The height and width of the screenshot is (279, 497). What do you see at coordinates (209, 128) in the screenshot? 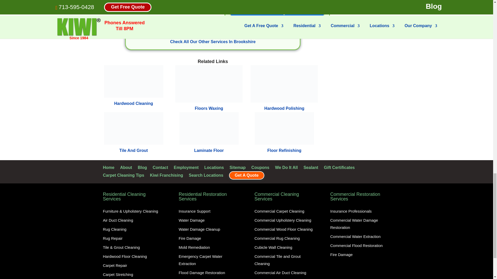
I see `Laminate Floor` at bounding box center [209, 128].